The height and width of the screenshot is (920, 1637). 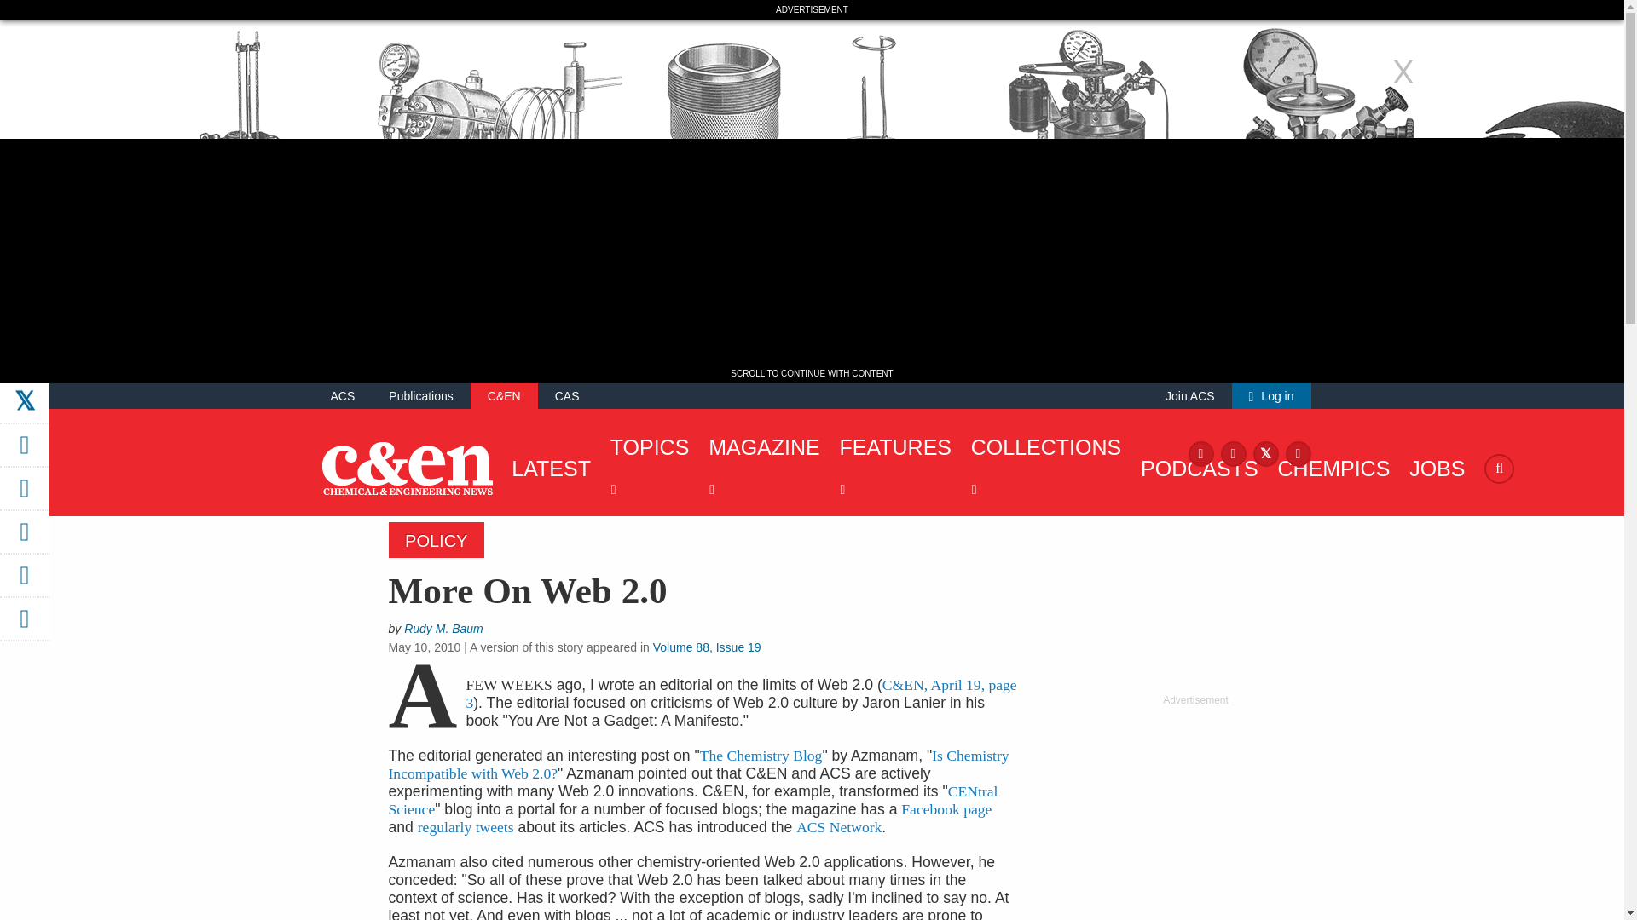 What do you see at coordinates (547, 468) in the screenshot?
I see `LATEST` at bounding box center [547, 468].